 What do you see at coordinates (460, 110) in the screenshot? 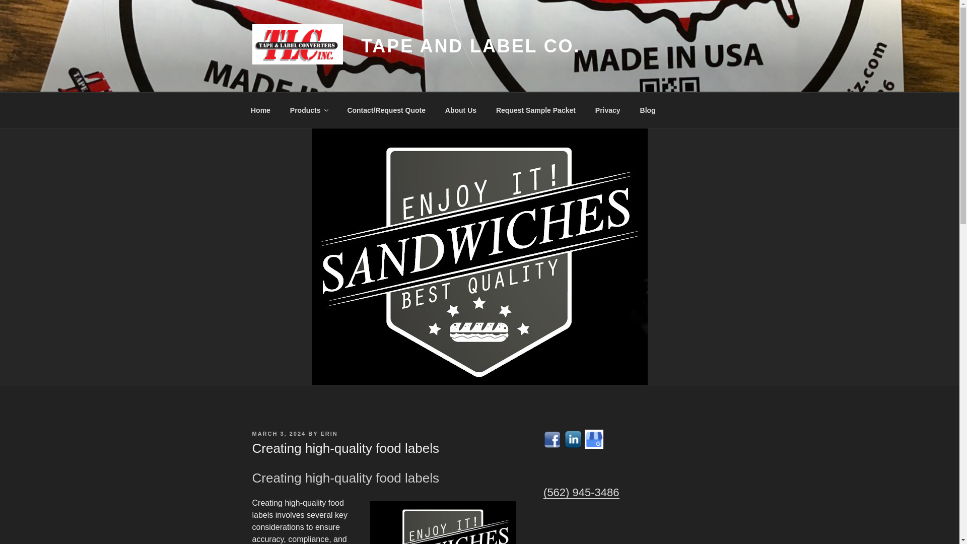
I see `About Us` at bounding box center [460, 110].